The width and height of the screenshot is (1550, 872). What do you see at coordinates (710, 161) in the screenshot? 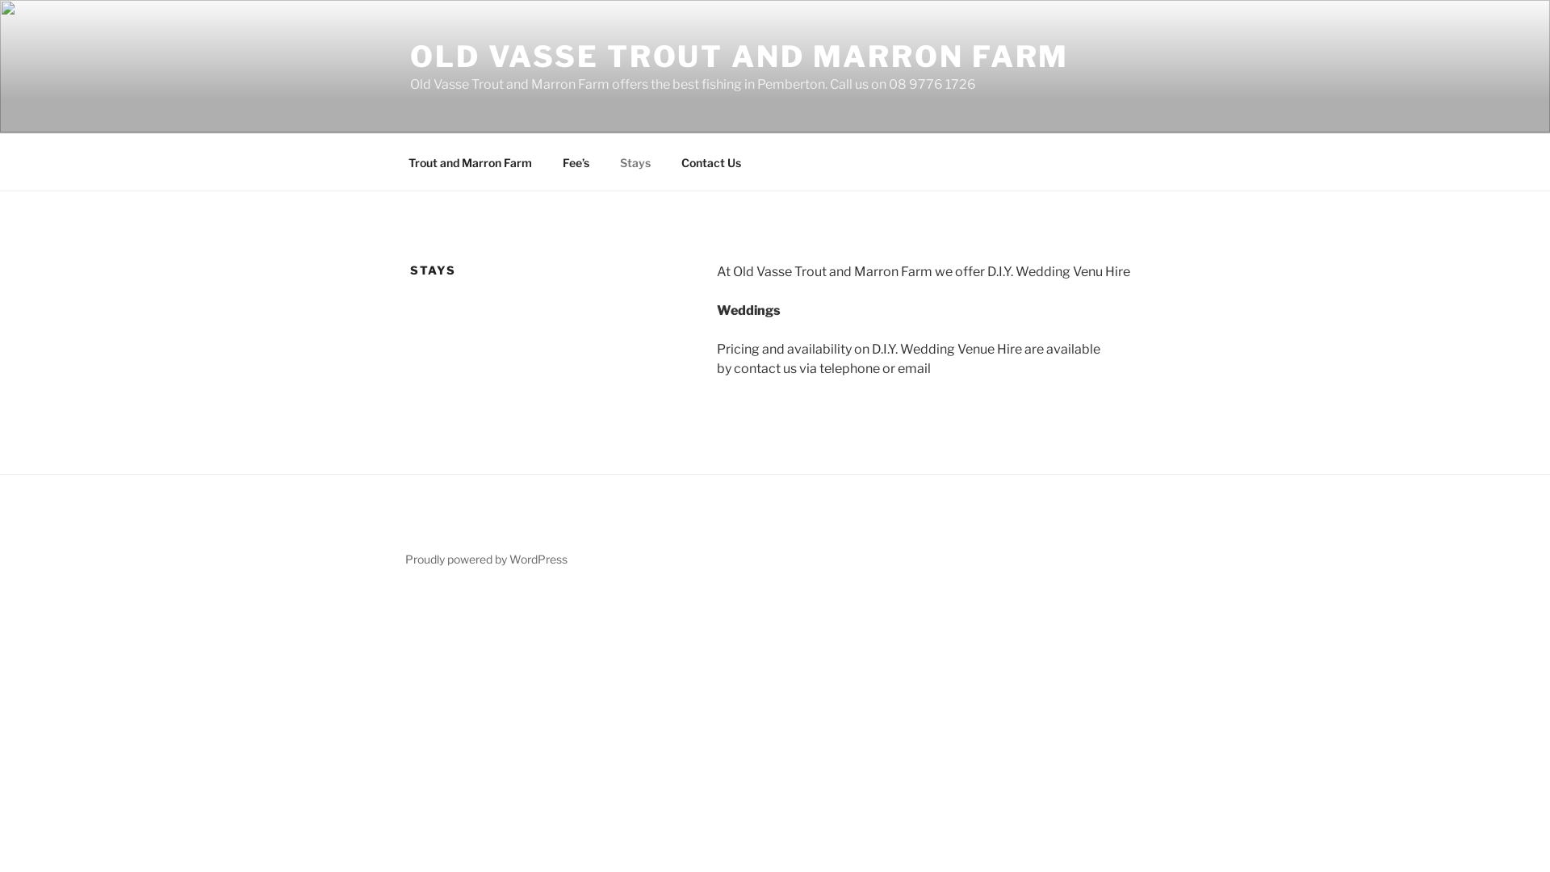
I see `Contact Us` at bounding box center [710, 161].